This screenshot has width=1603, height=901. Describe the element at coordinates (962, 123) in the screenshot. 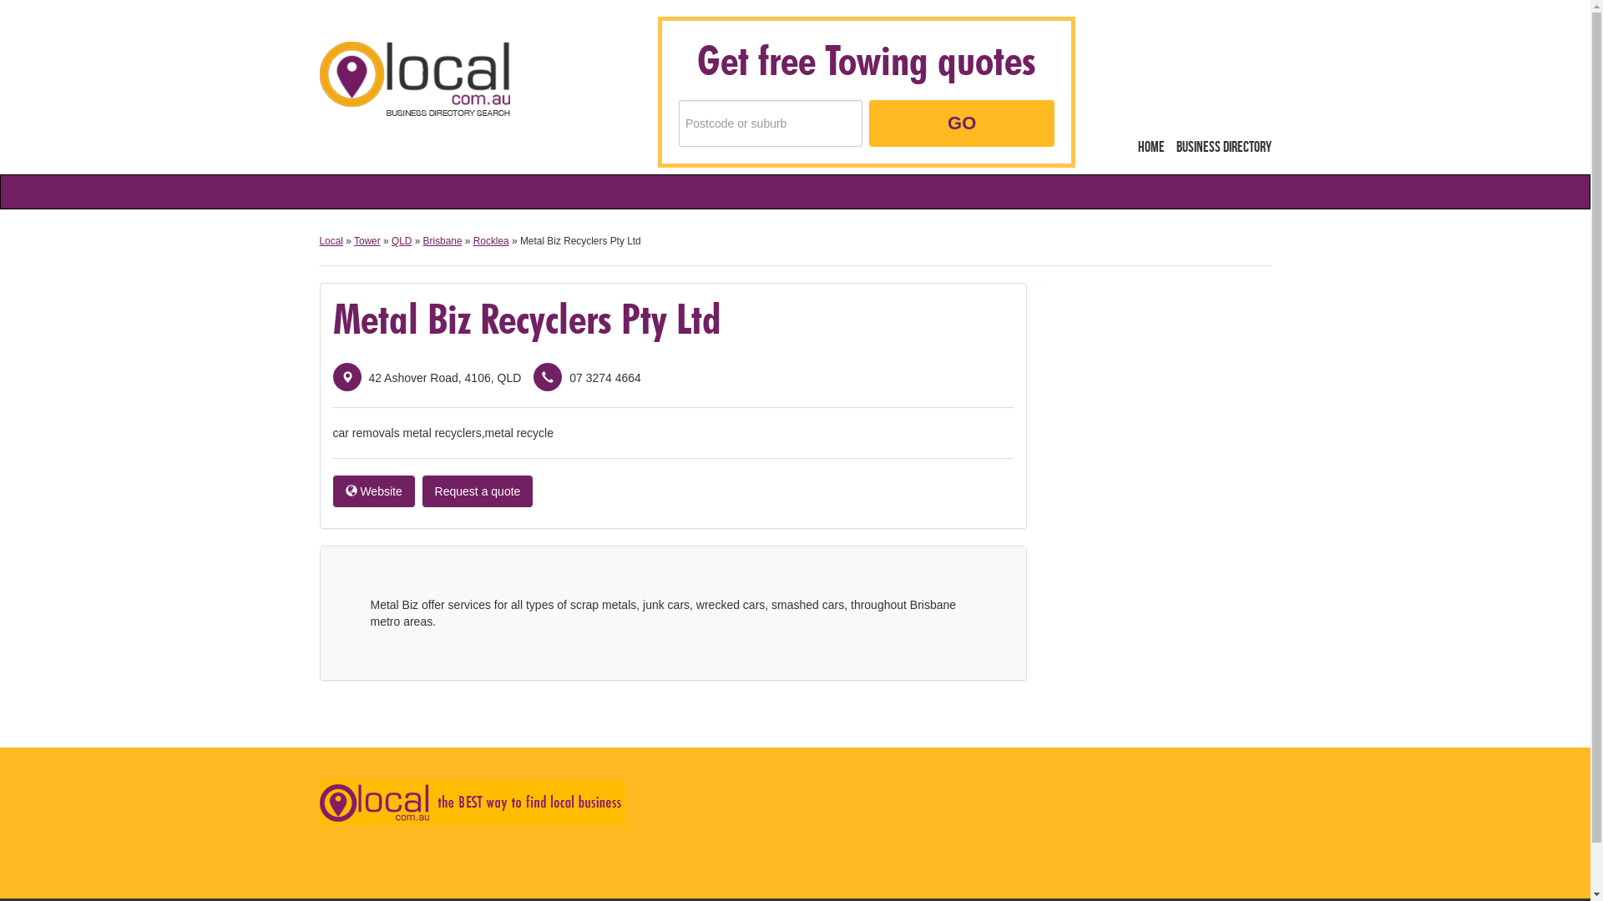

I see `GO` at that location.